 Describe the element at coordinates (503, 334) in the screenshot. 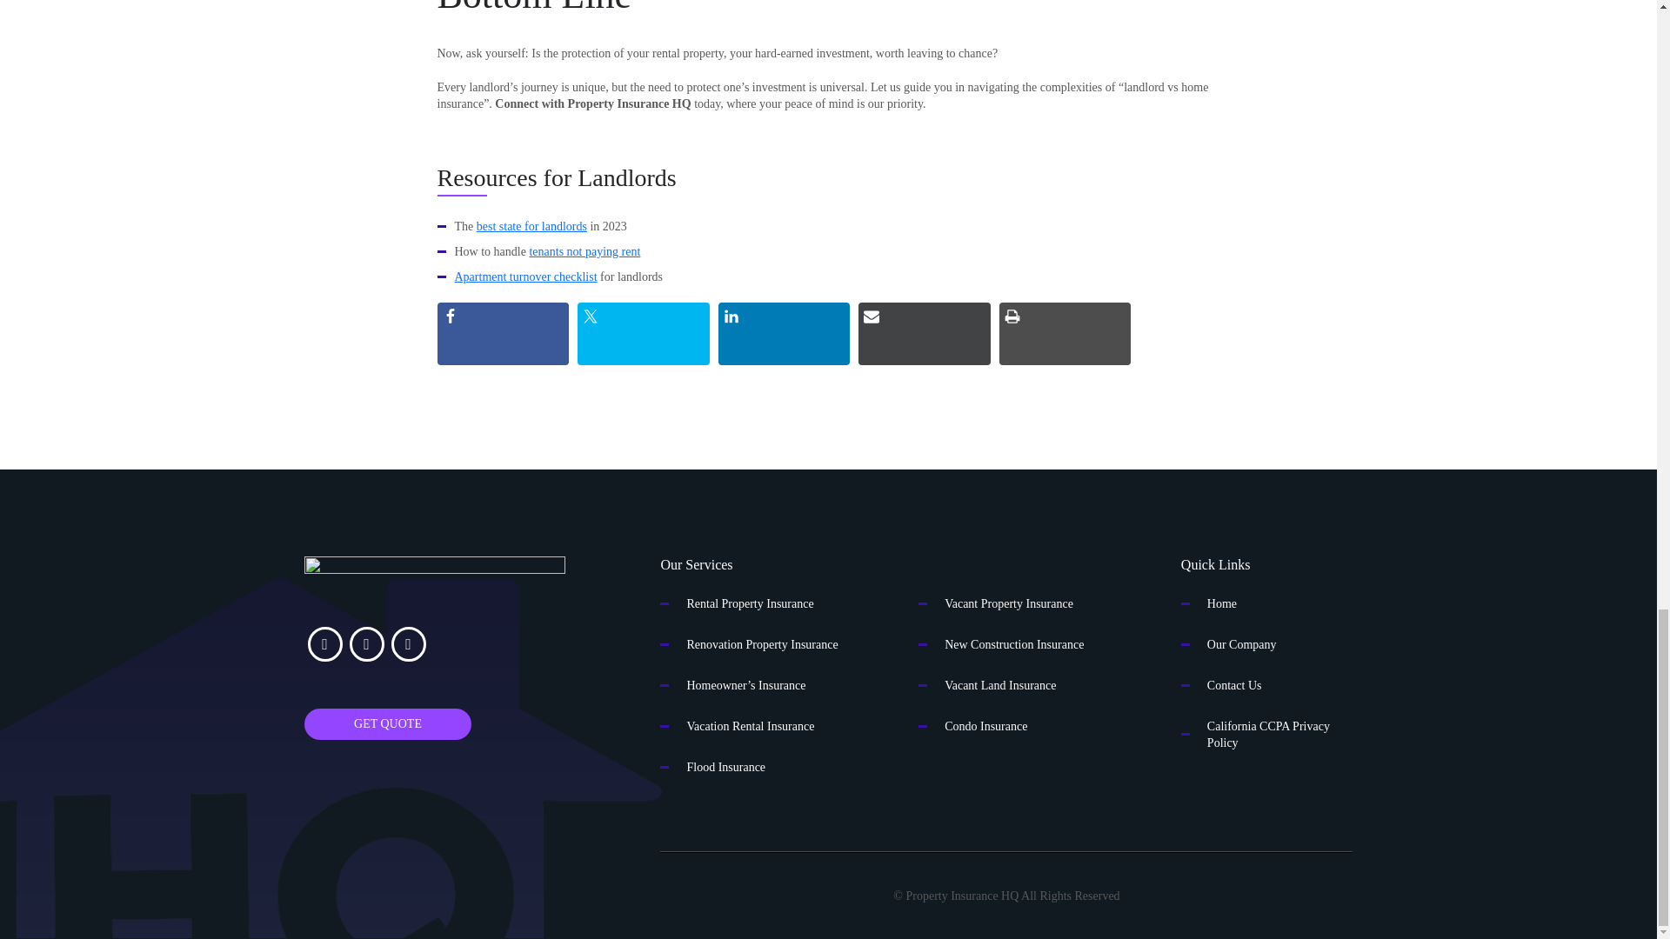

I see `Share on Facebook` at that location.